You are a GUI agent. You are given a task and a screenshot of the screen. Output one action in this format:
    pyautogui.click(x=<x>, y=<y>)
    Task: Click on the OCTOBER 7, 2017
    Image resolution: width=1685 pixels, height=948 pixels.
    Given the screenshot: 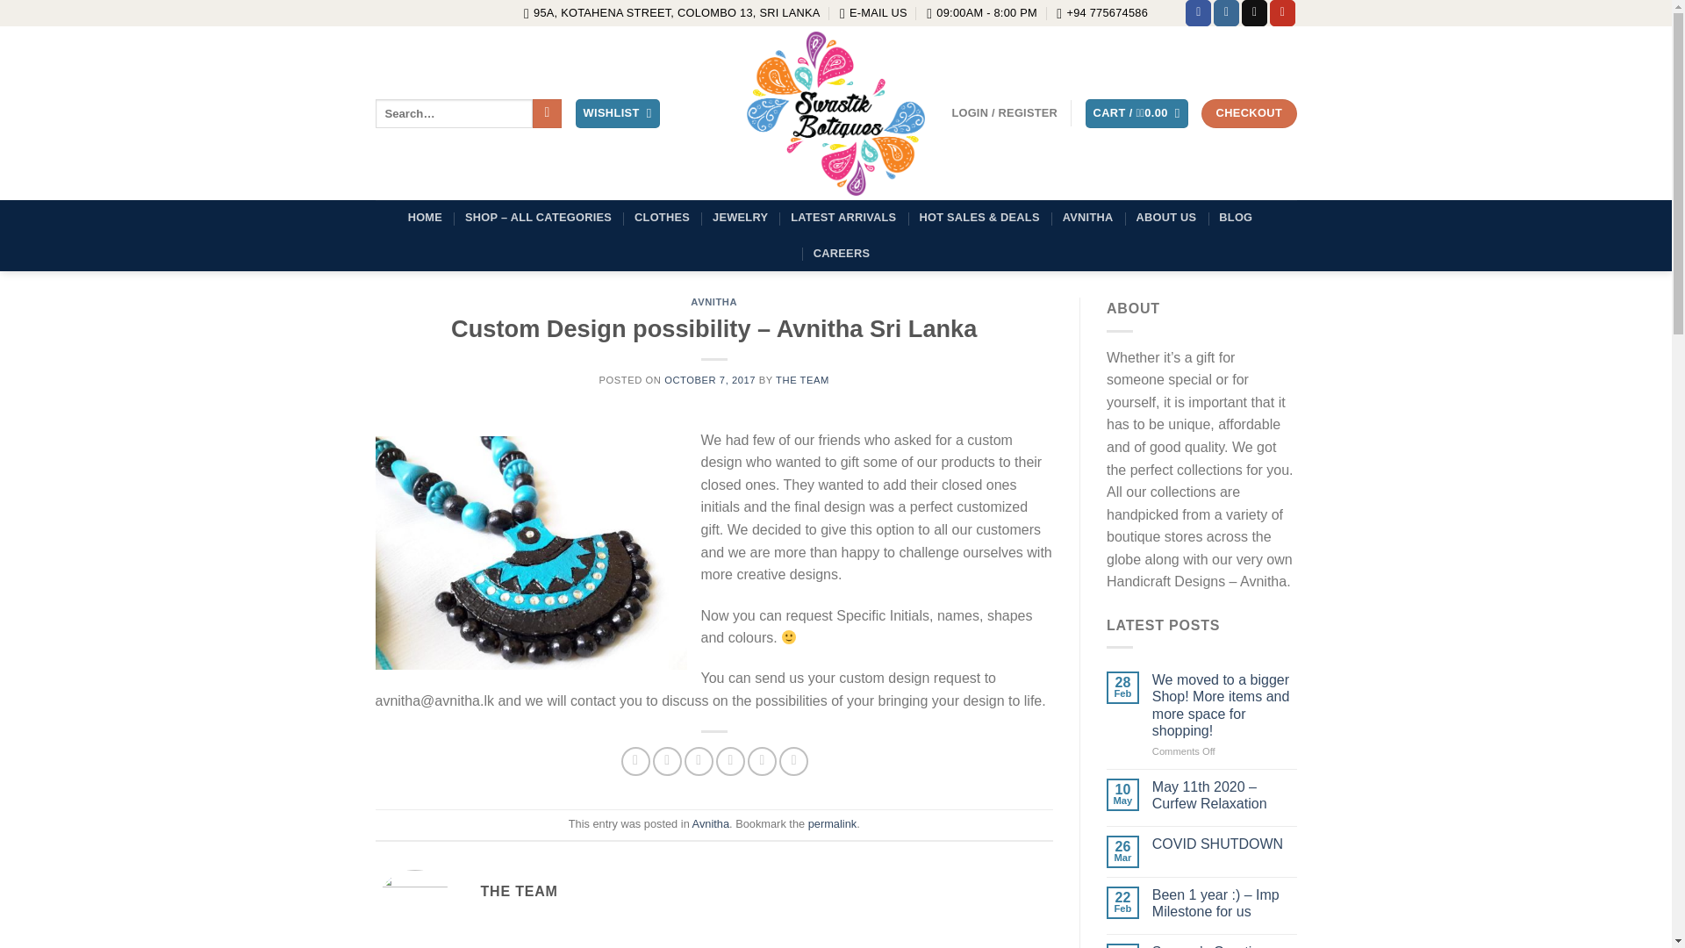 What is the action you would take?
    pyautogui.click(x=709, y=379)
    